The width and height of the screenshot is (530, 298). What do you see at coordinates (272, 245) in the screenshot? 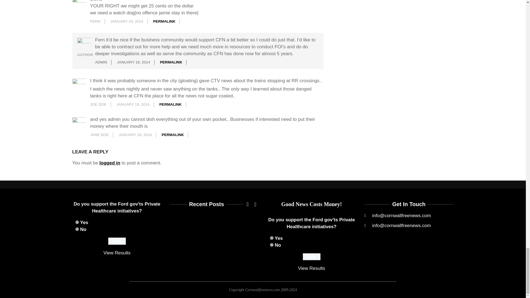
I see `1777` at bounding box center [272, 245].